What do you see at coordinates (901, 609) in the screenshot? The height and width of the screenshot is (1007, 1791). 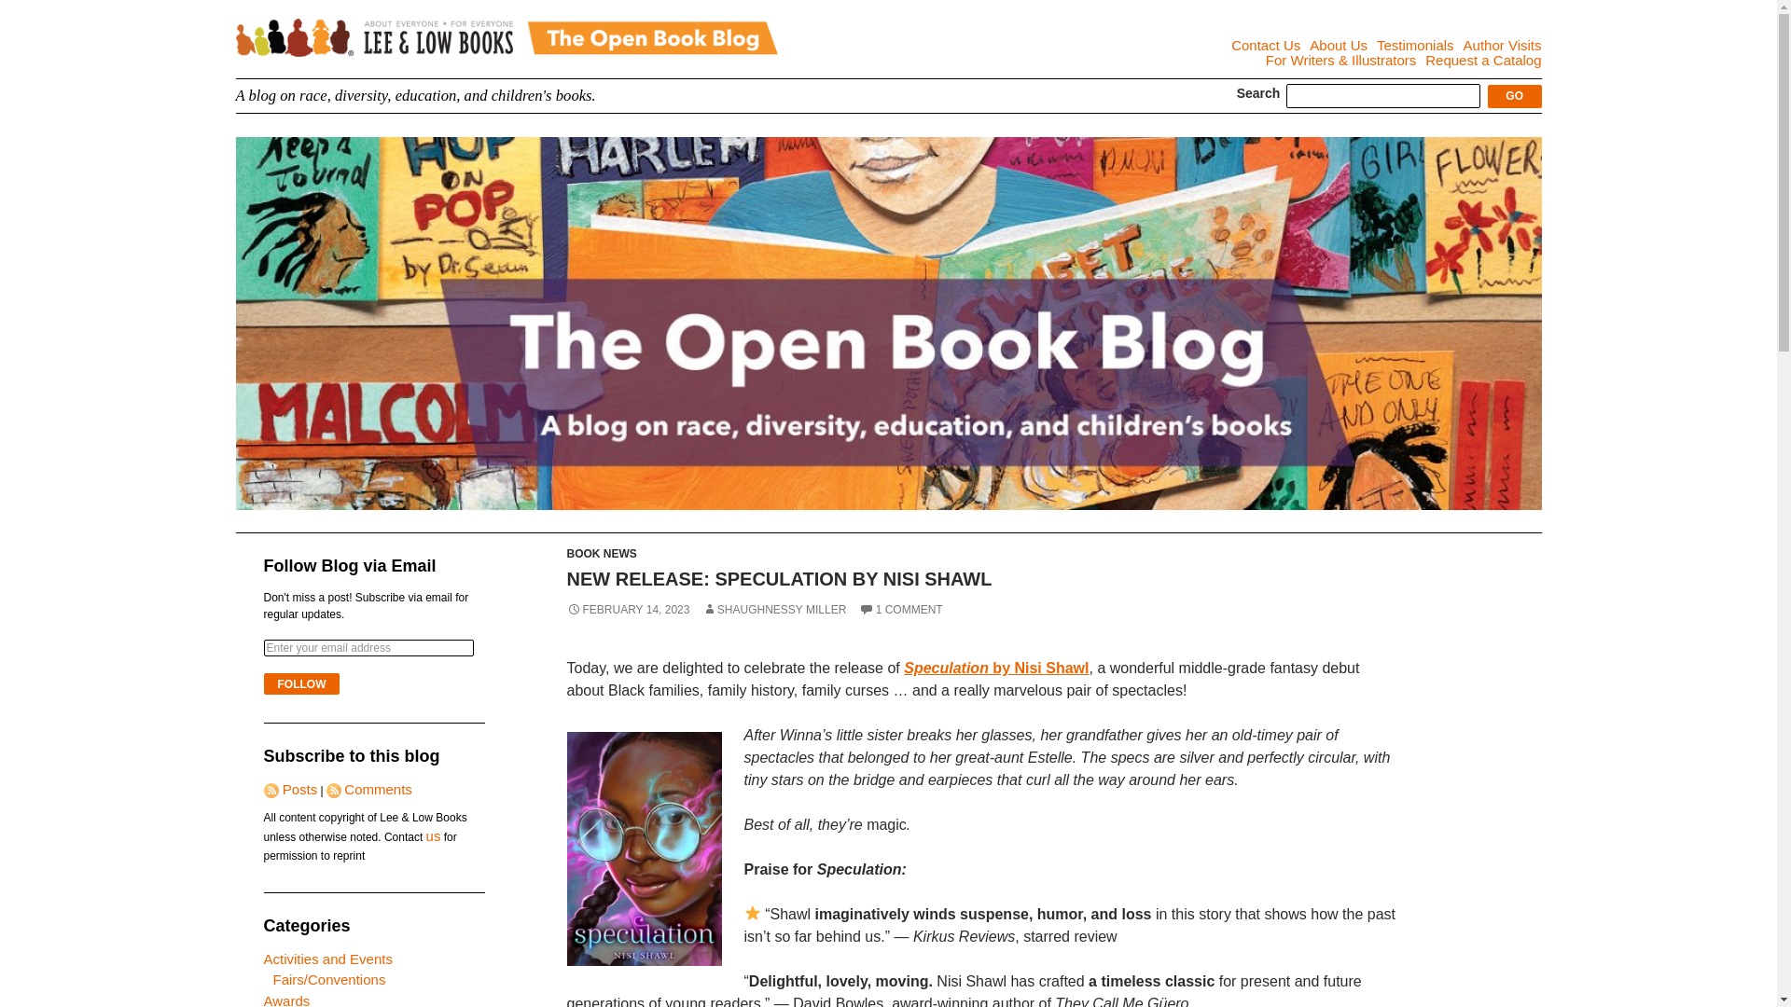 I see `1 COMMENT` at bounding box center [901, 609].